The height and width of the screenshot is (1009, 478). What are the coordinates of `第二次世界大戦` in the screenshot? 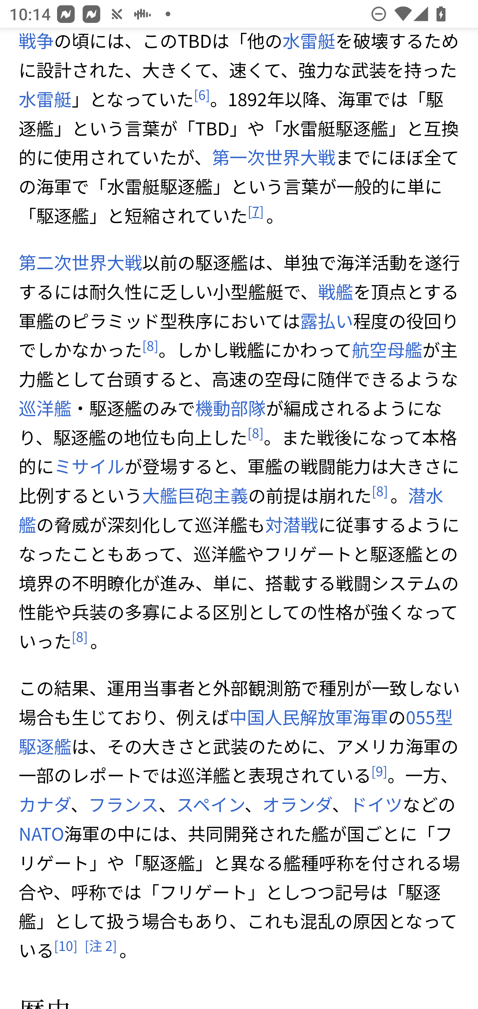 It's located at (81, 262).